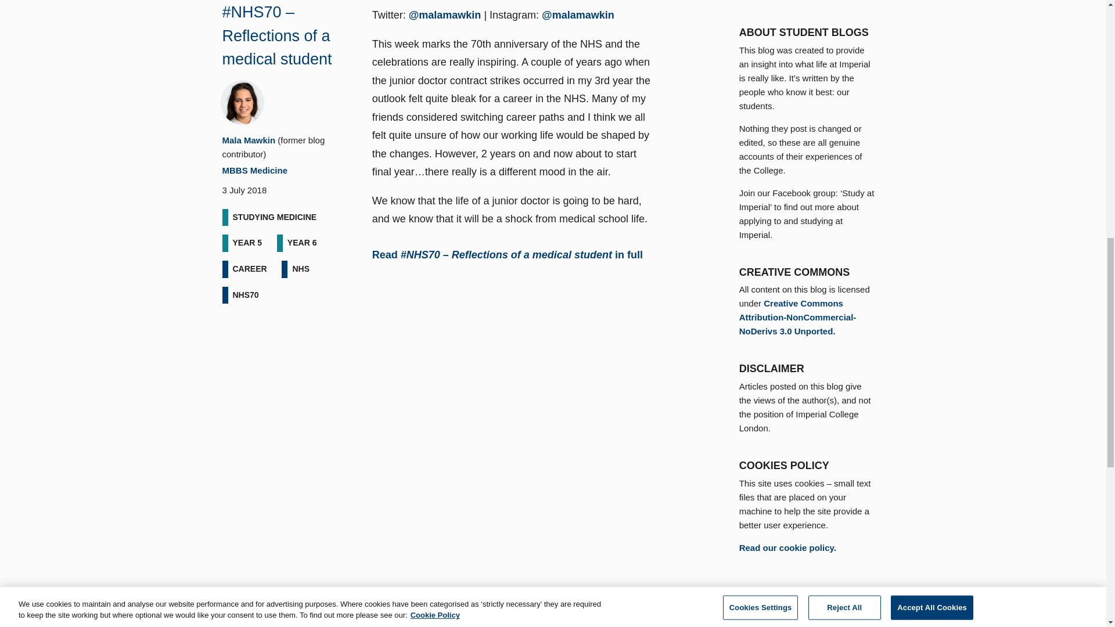 This screenshot has width=1115, height=627. What do you see at coordinates (249, 269) in the screenshot?
I see `View all posts in career` at bounding box center [249, 269].